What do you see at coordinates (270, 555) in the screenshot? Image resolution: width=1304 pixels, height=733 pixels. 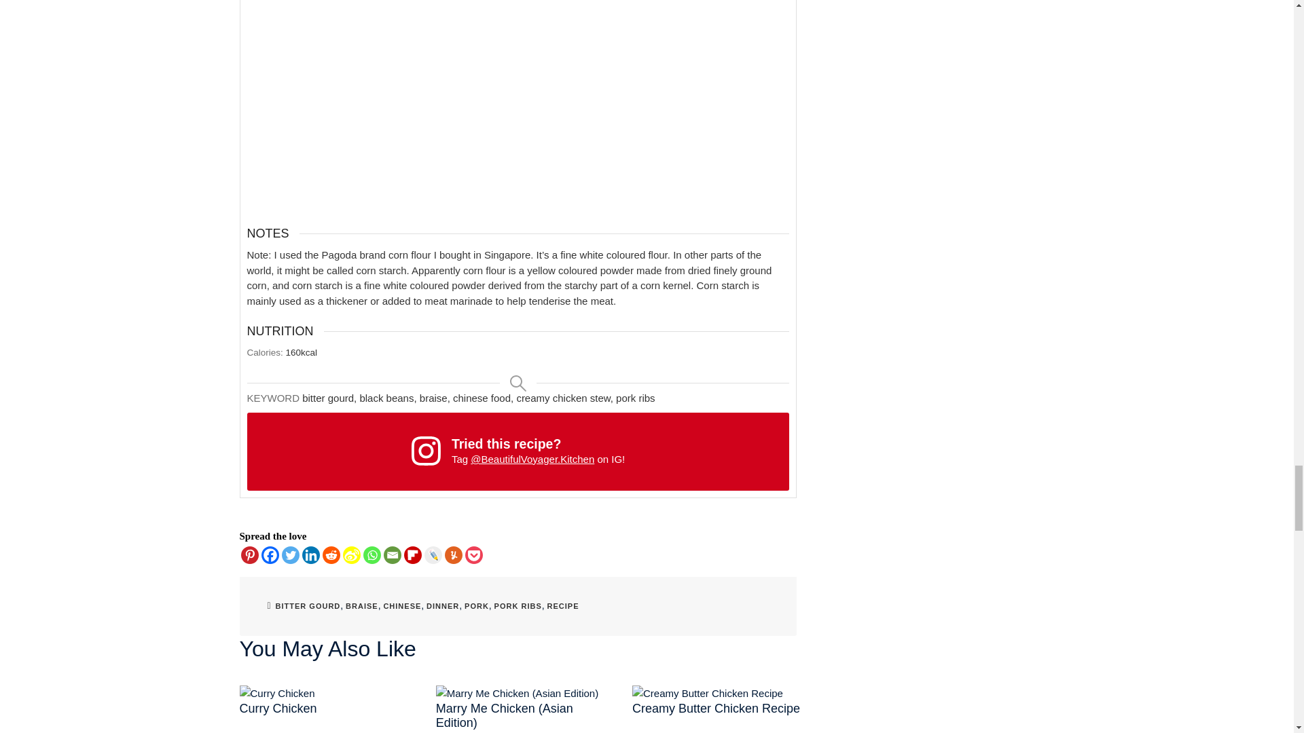 I see `Facebook` at bounding box center [270, 555].